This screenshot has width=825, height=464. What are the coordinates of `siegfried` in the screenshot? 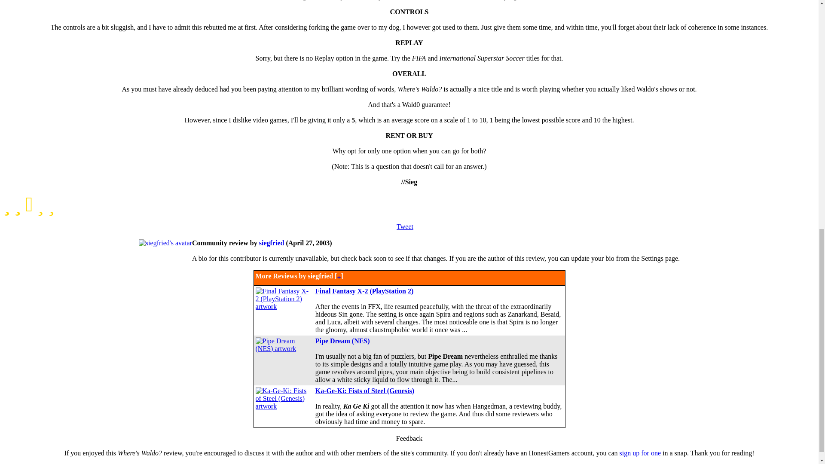 It's located at (272, 243).